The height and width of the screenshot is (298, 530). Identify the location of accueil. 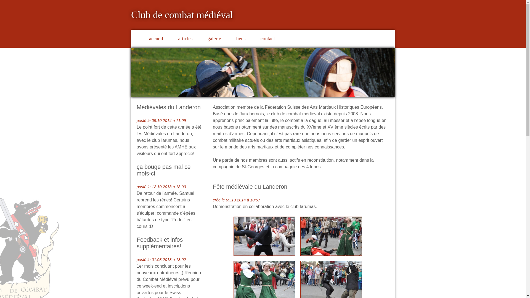
(156, 39).